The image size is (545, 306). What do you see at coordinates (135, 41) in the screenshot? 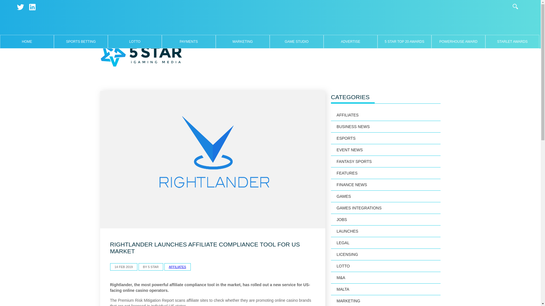
I see `LOTTO` at bounding box center [135, 41].